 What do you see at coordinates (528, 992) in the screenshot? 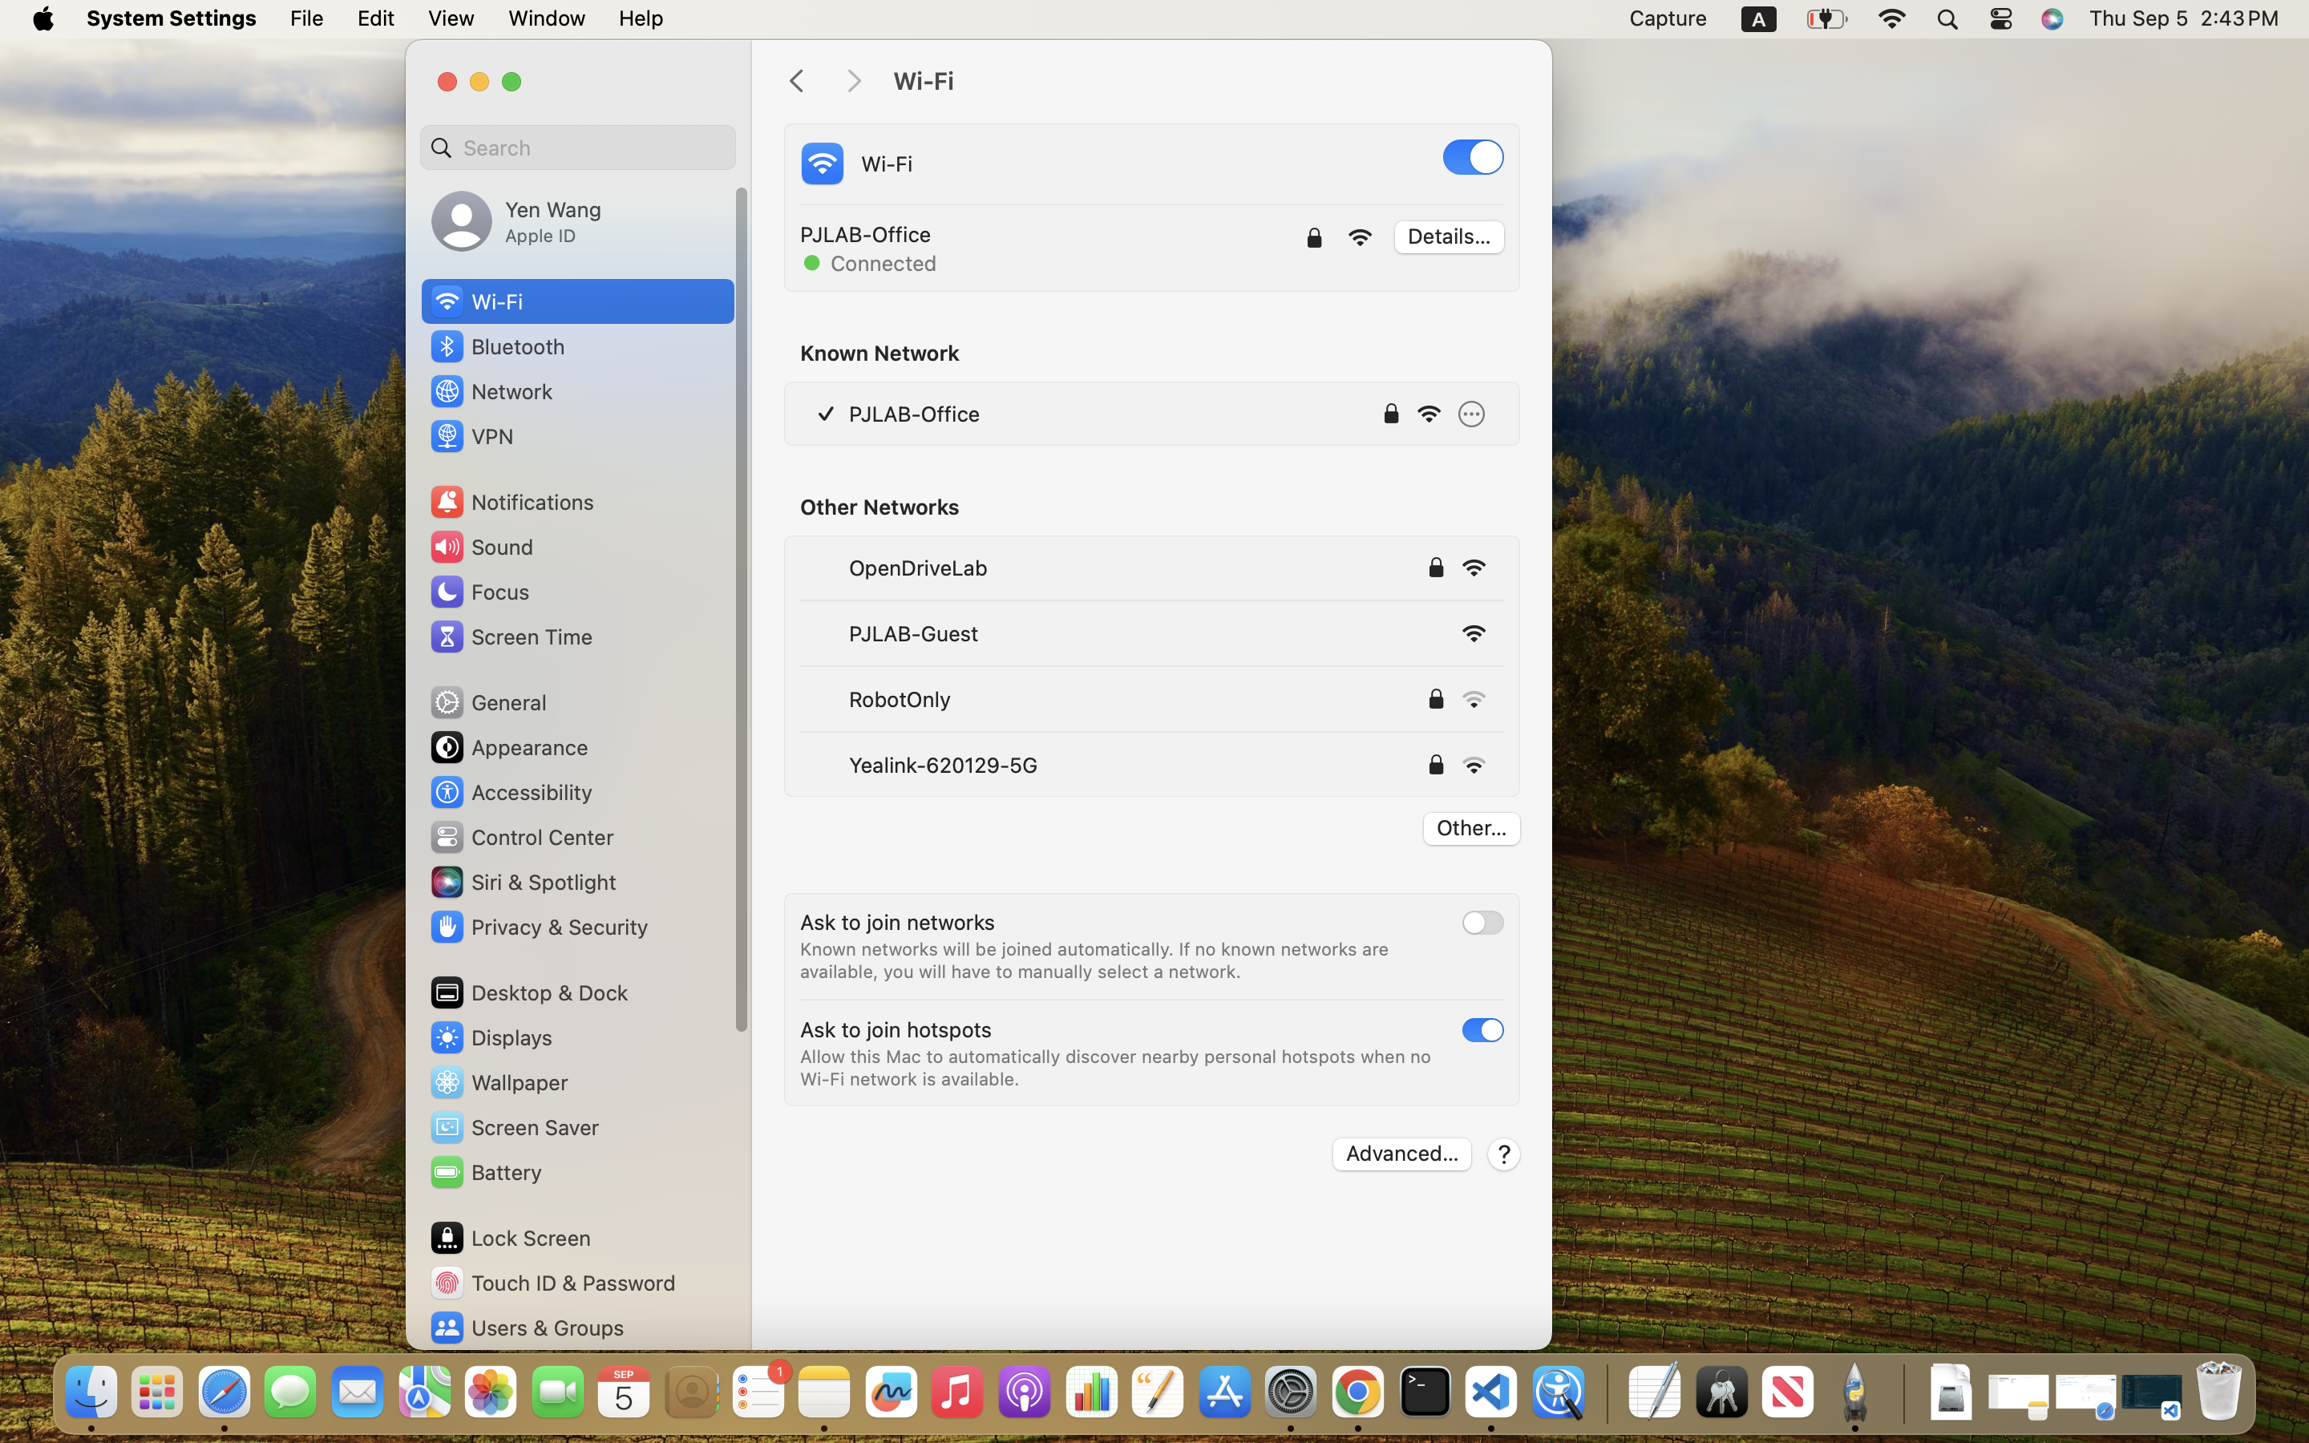
I see `Desktop & Dock` at bounding box center [528, 992].